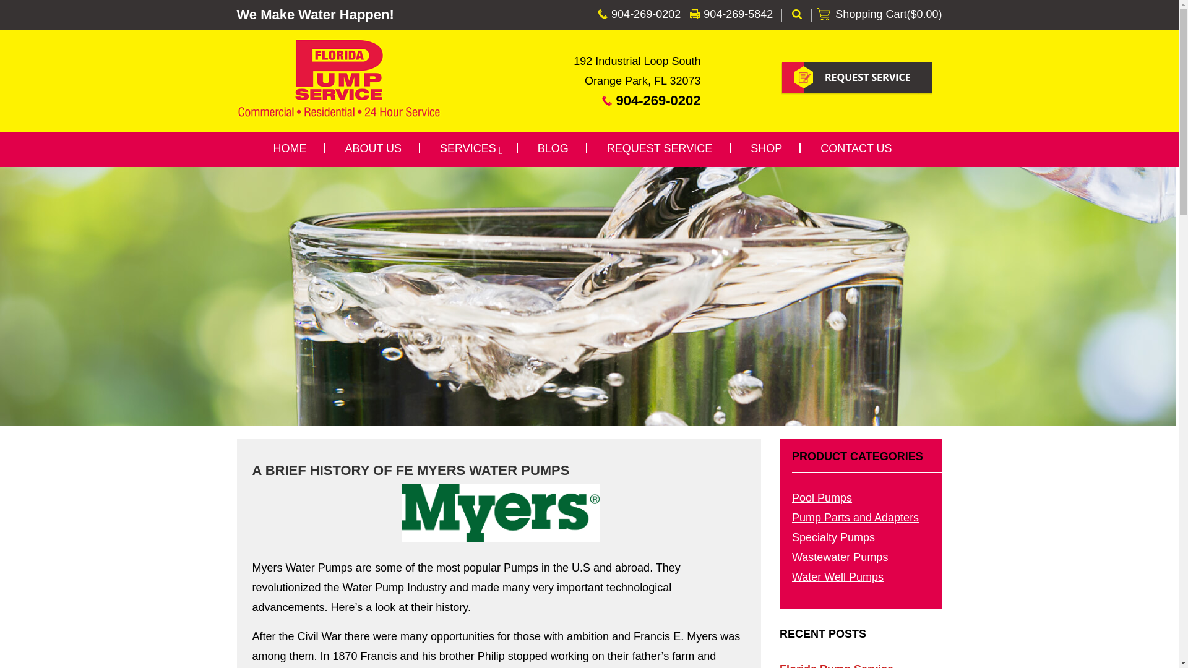 This screenshot has width=1188, height=668. Describe the element at coordinates (372, 149) in the screenshot. I see `ABOUT US` at that location.